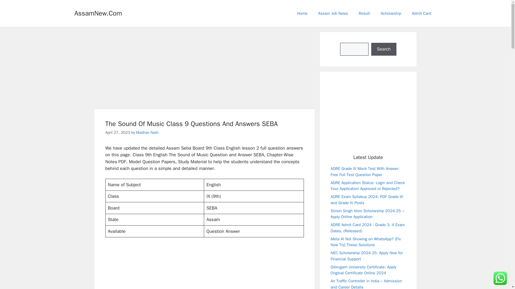 This screenshot has height=289, width=515. I want to click on ADRE Exam Syllabus 2024: PDF Grade III and Grade IV Posts, so click(366, 200).